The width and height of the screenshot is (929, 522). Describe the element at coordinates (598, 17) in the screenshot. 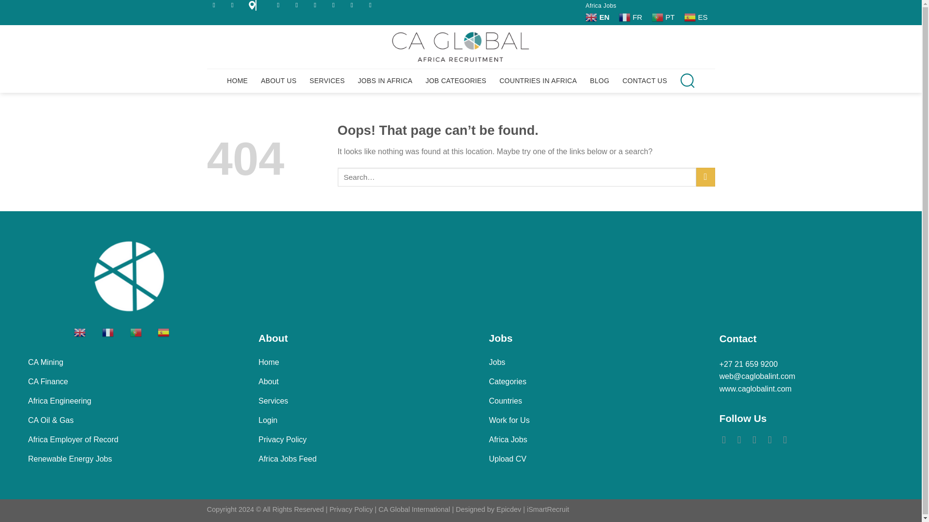

I see `EN` at that location.